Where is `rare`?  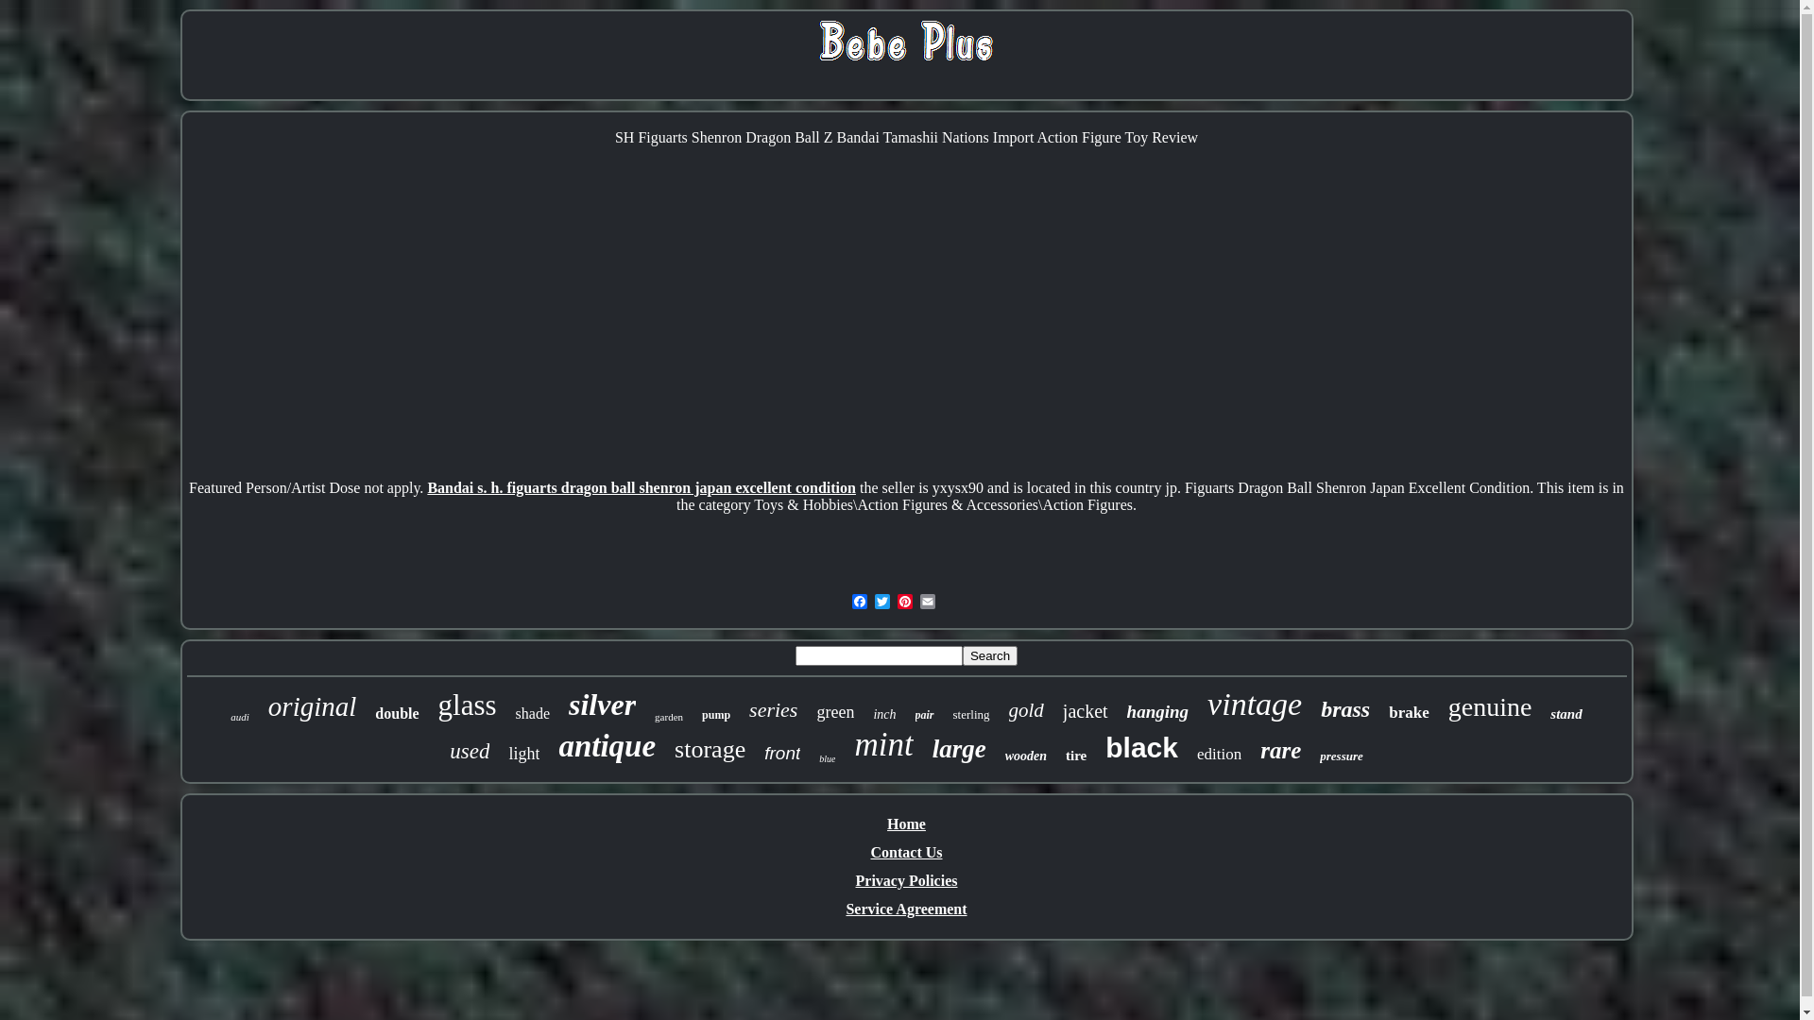
rare is located at coordinates (1281, 751).